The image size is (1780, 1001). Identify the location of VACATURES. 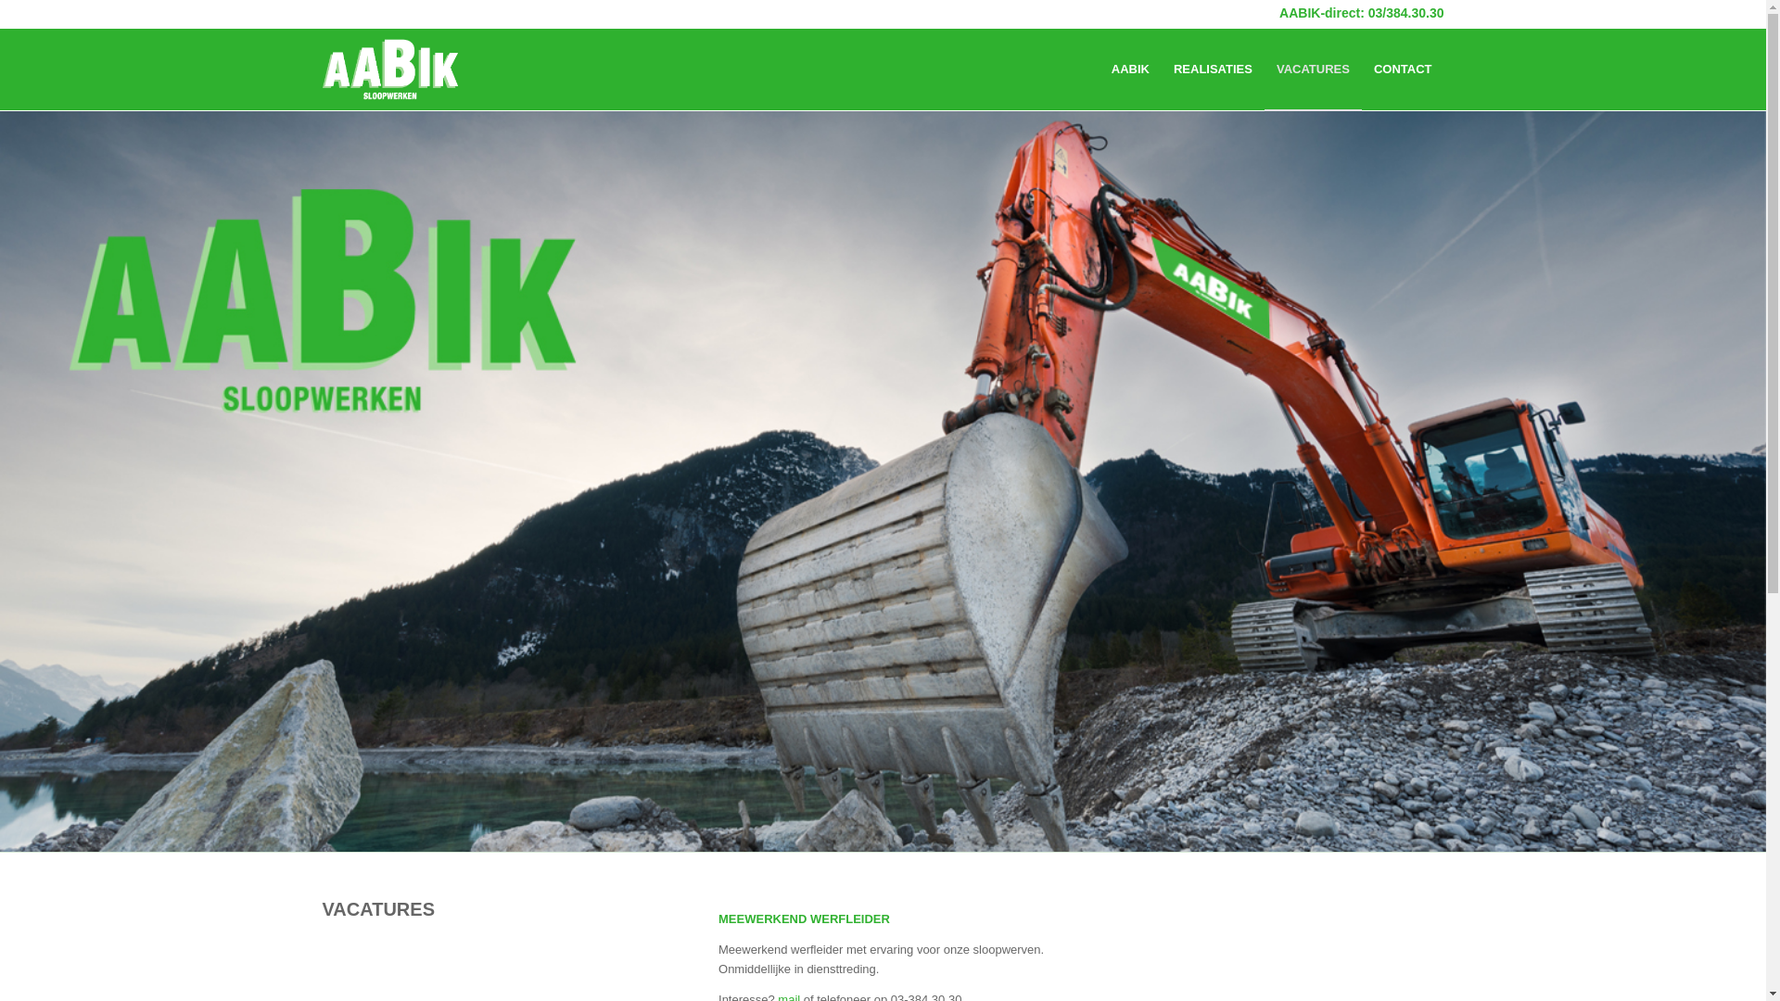
(1313, 70).